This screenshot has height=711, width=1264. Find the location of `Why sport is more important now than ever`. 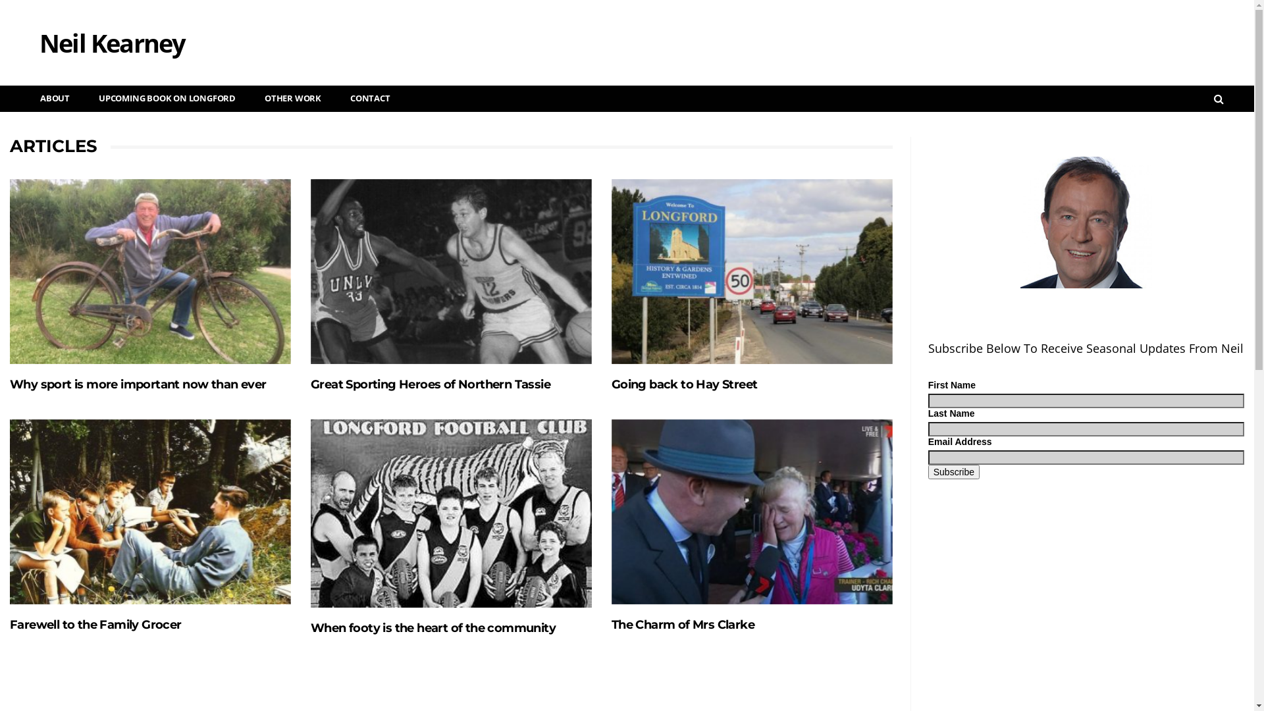

Why sport is more important now than ever is located at coordinates (138, 384).